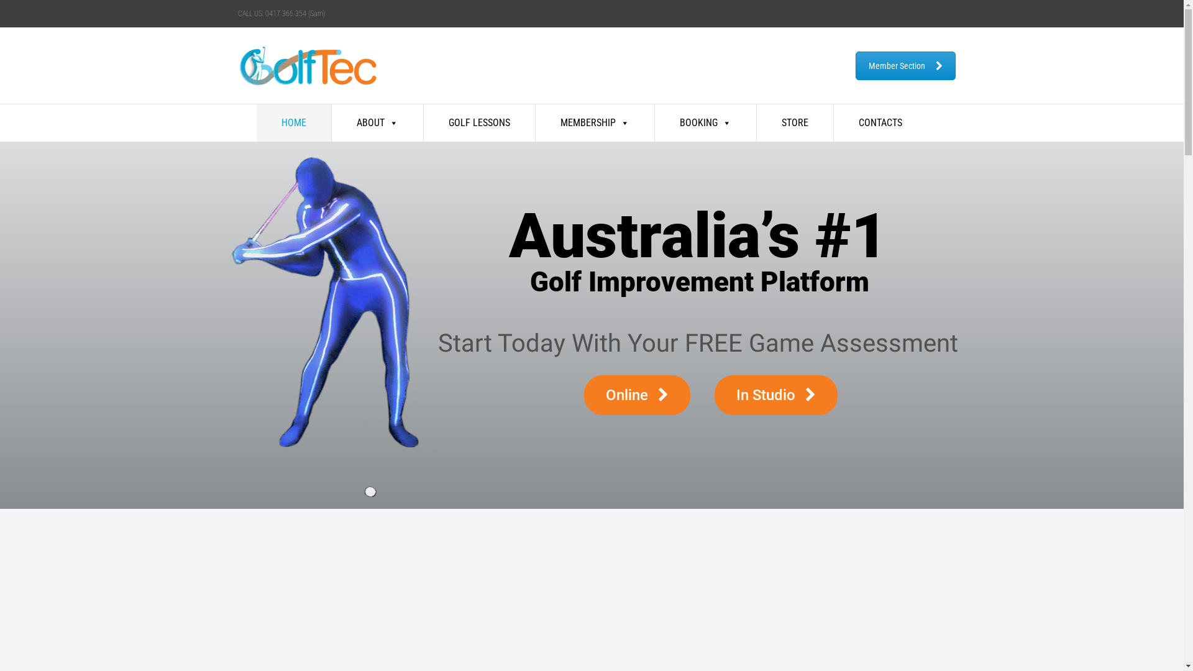  I want to click on ABOUT, so click(378, 123).